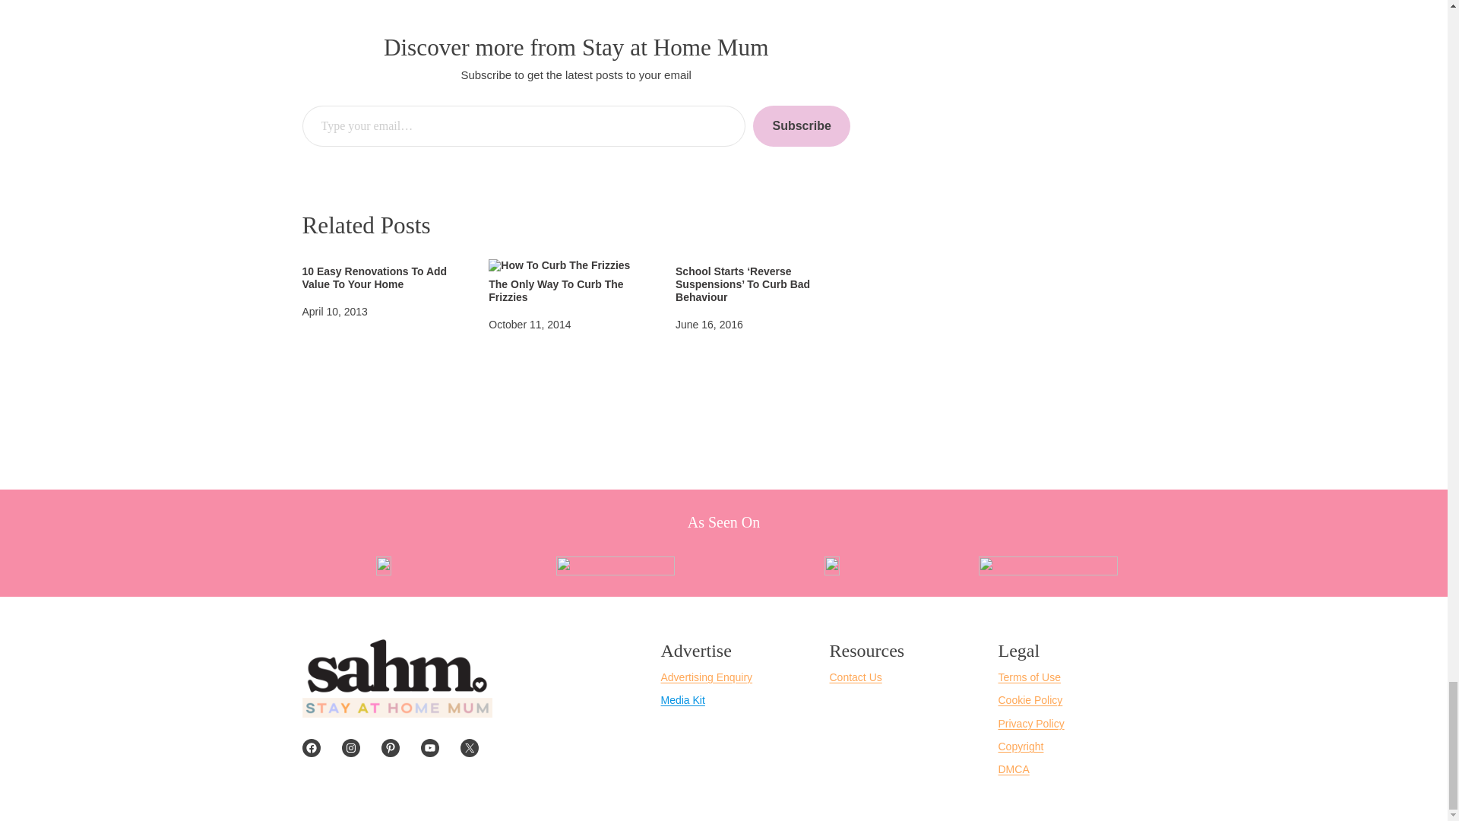 The height and width of the screenshot is (821, 1459). Describe the element at coordinates (524, 126) in the screenshot. I see `Please fill in this field.` at that location.